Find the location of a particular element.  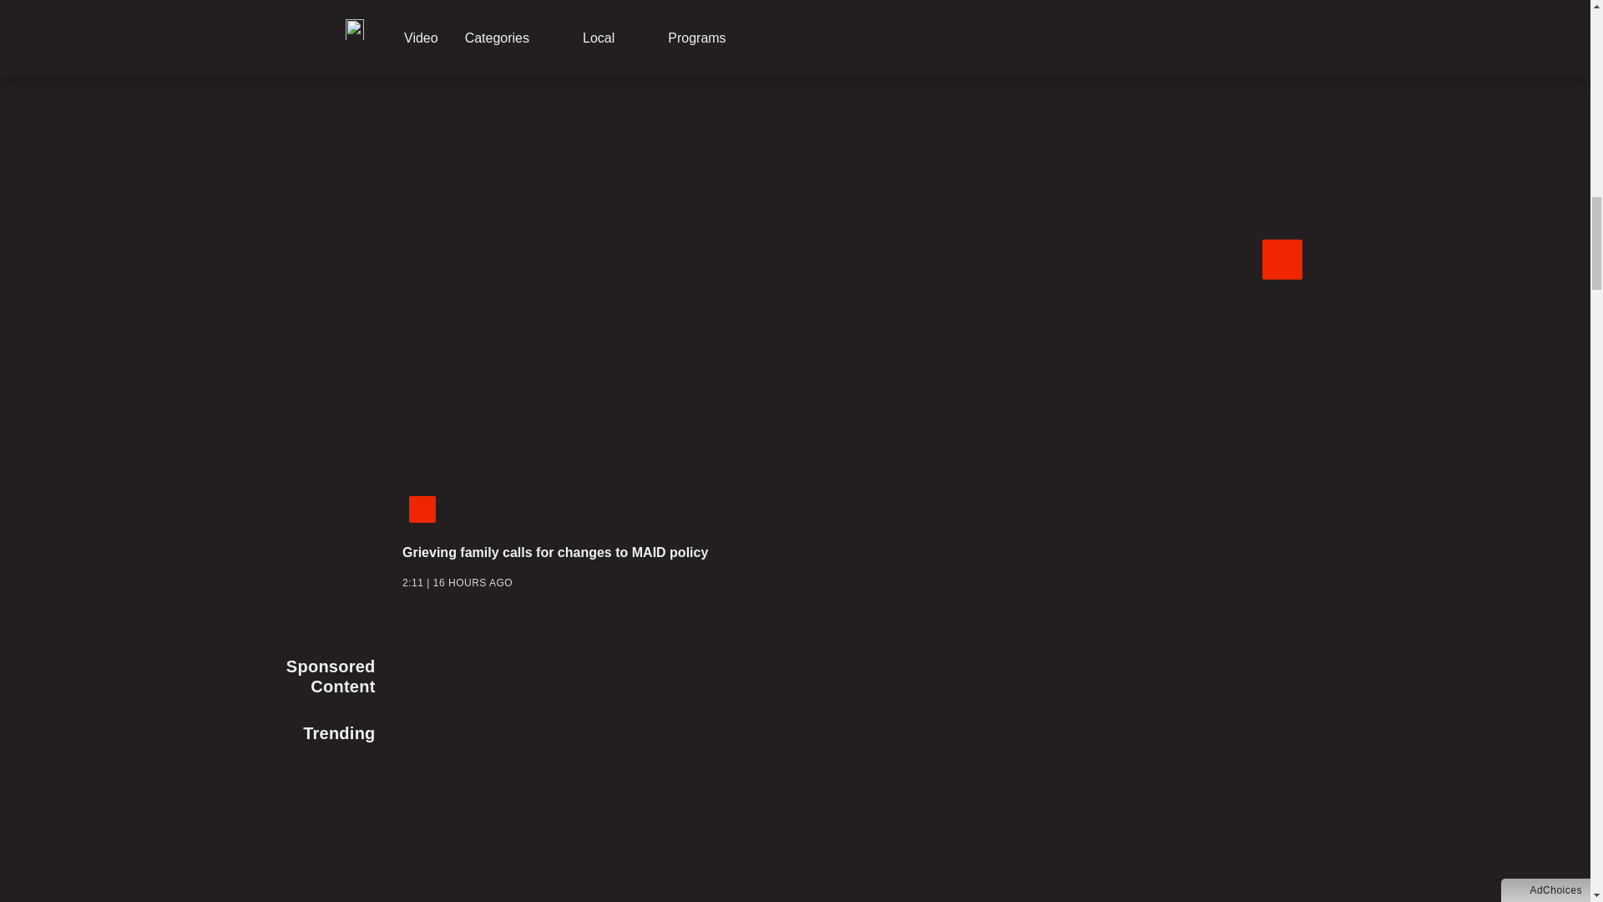

Global News Hour at 6 Edmonton: June 18 is located at coordinates (1189, 474).